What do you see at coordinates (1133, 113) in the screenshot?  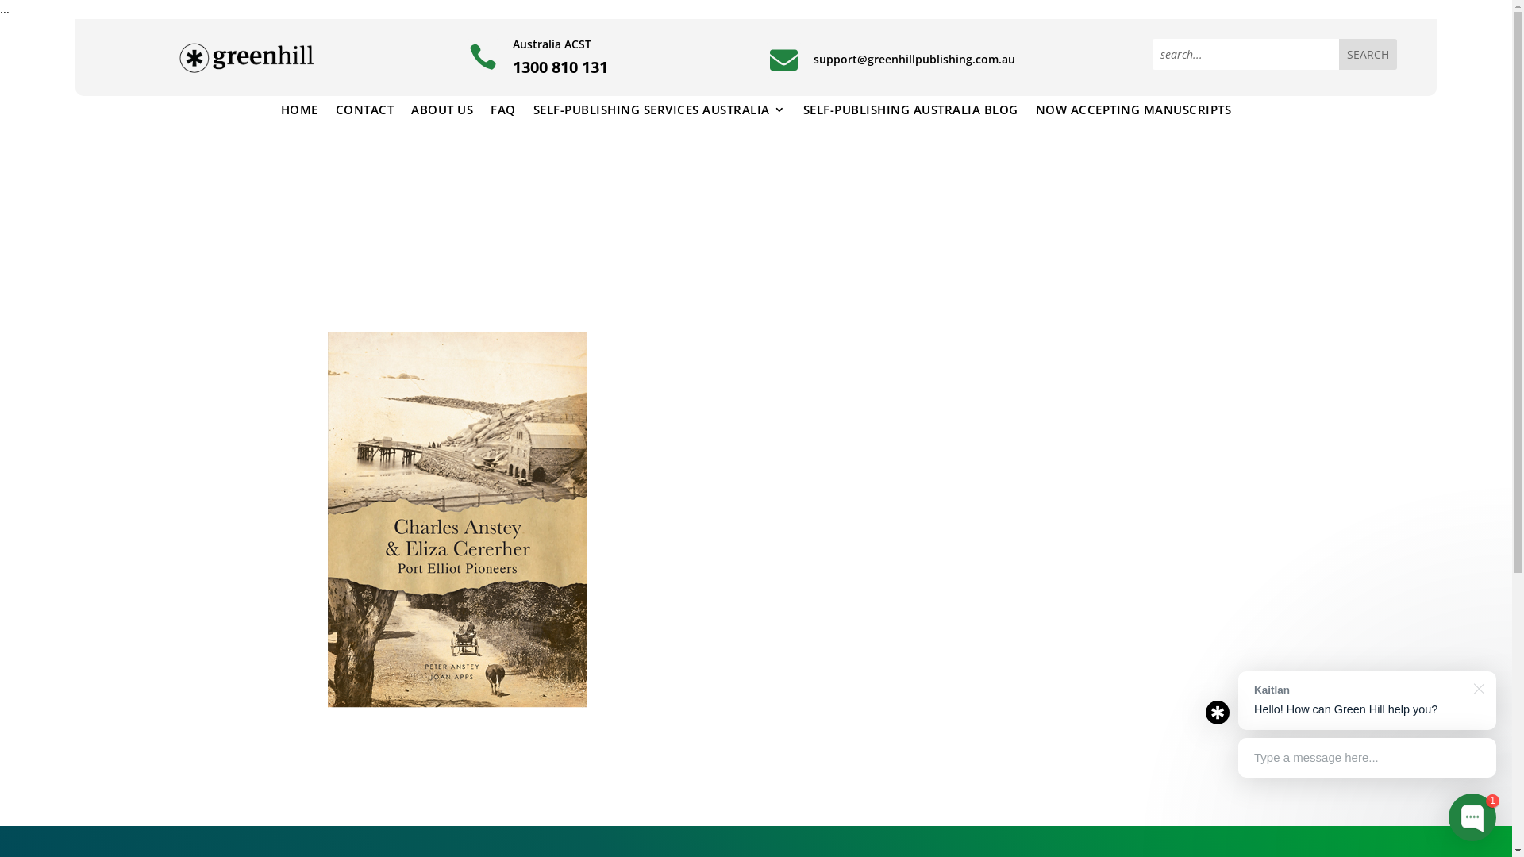 I see `NOW ACCEPTING MANUSCRIPTS` at bounding box center [1133, 113].